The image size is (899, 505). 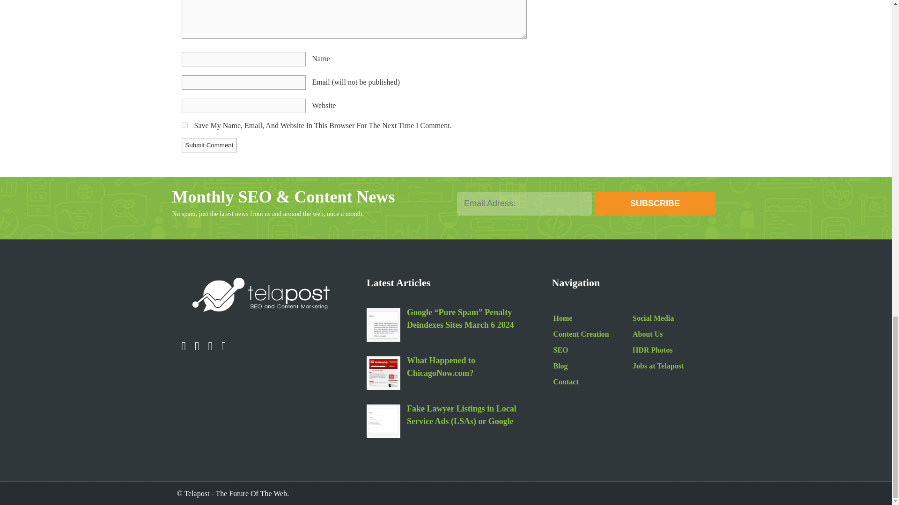 I want to click on yes, so click(x=184, y=125).